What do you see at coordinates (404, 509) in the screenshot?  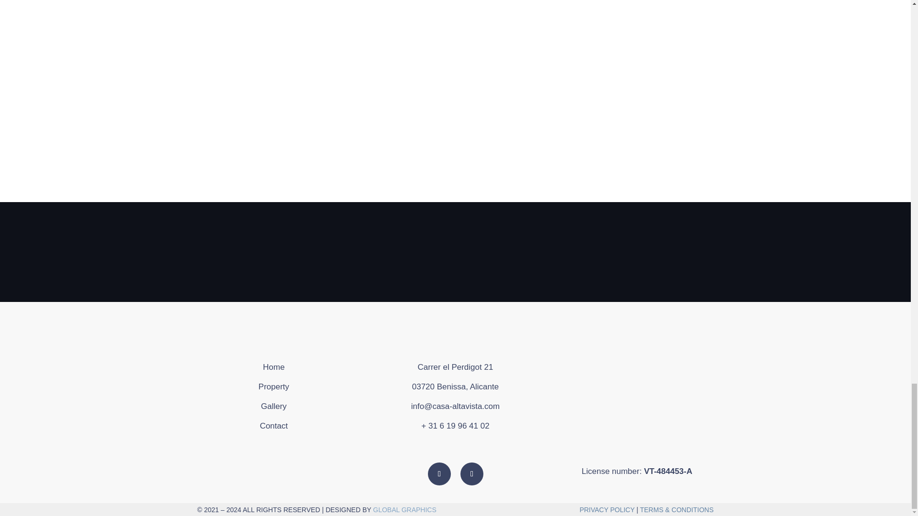 I see `GLOBAL GRAPHICS` at bounding box center [404, 509].